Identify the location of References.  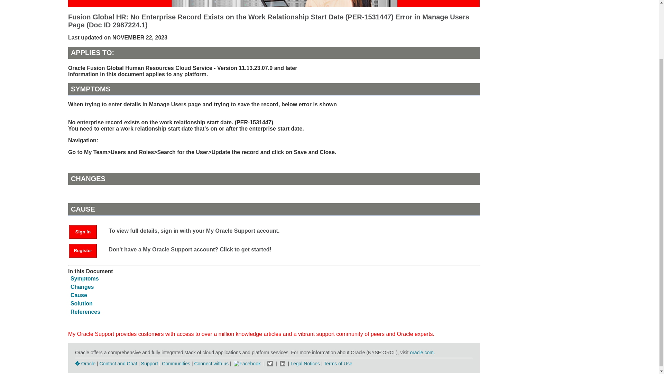
(85, 312).